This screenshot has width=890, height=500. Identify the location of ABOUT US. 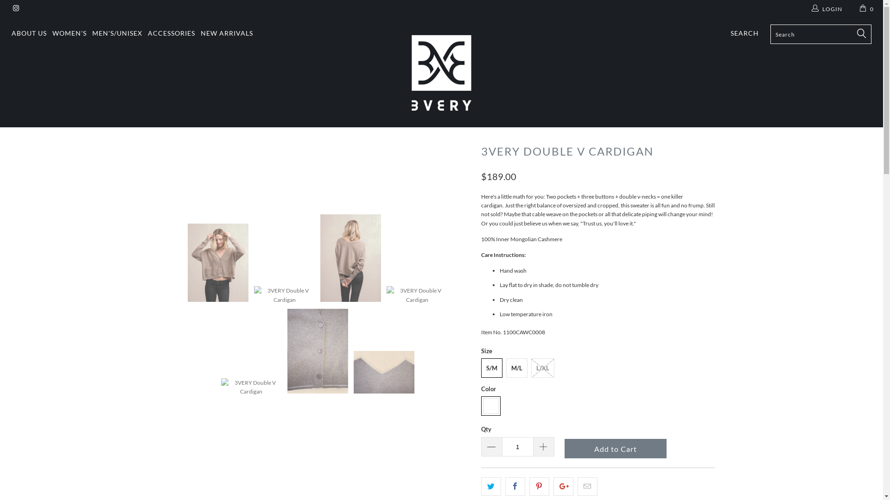
(29, 33).